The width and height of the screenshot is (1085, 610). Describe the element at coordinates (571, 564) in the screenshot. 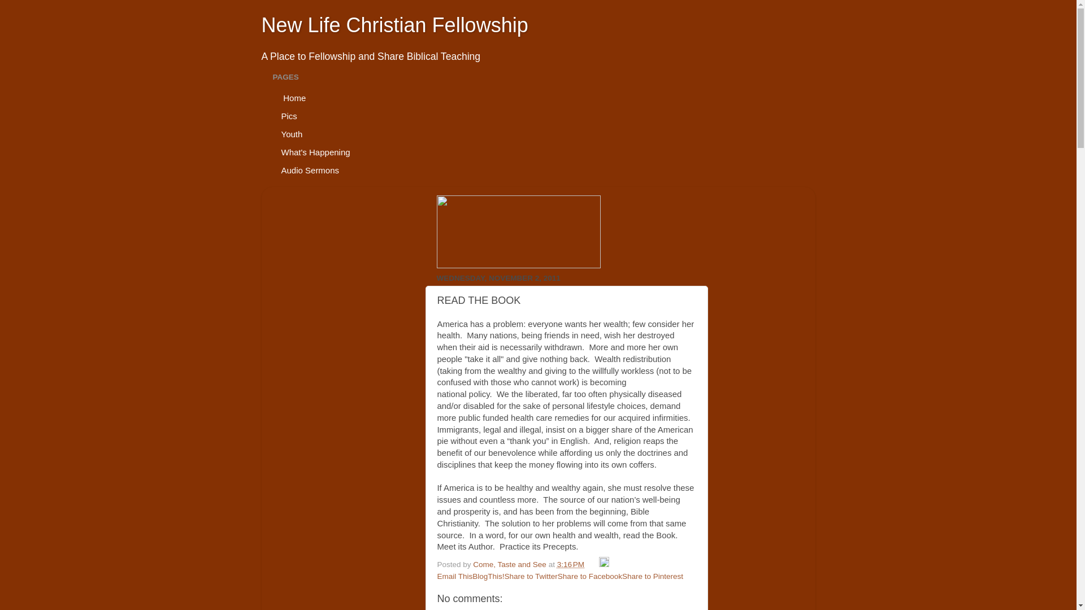

I see `permanent link` at that location.